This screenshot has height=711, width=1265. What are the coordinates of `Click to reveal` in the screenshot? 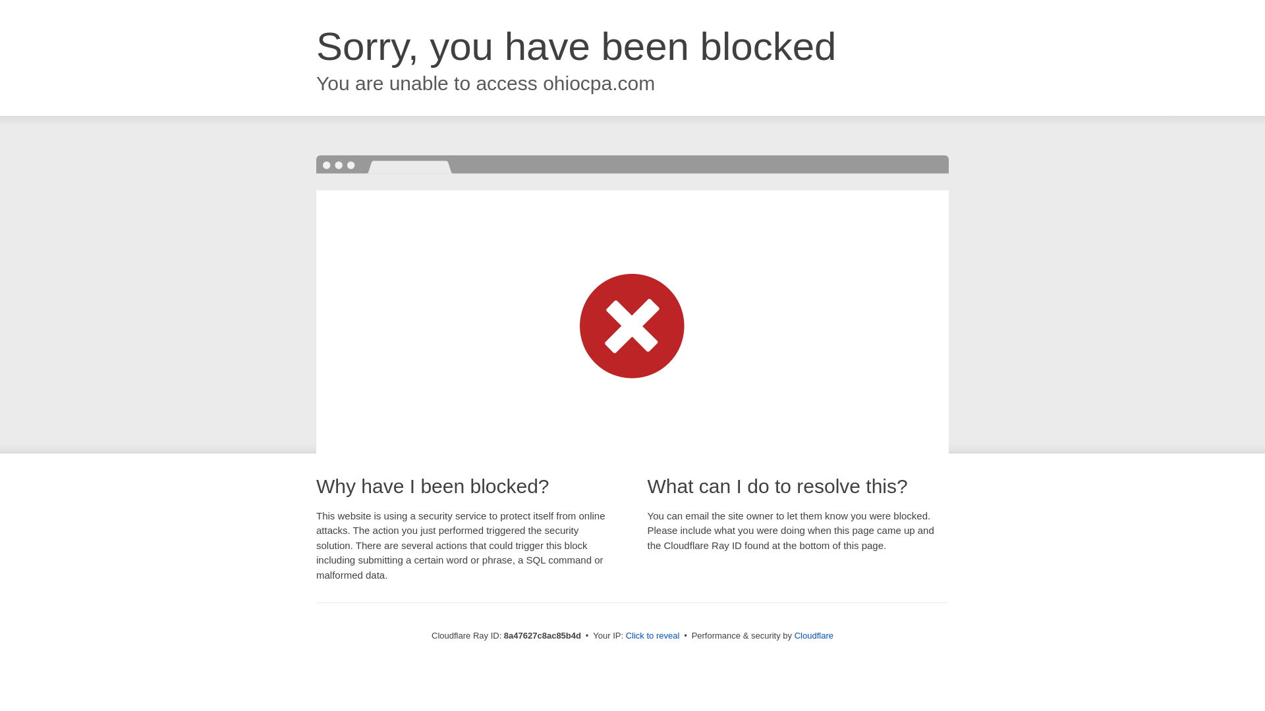 It's located at (653, 636).